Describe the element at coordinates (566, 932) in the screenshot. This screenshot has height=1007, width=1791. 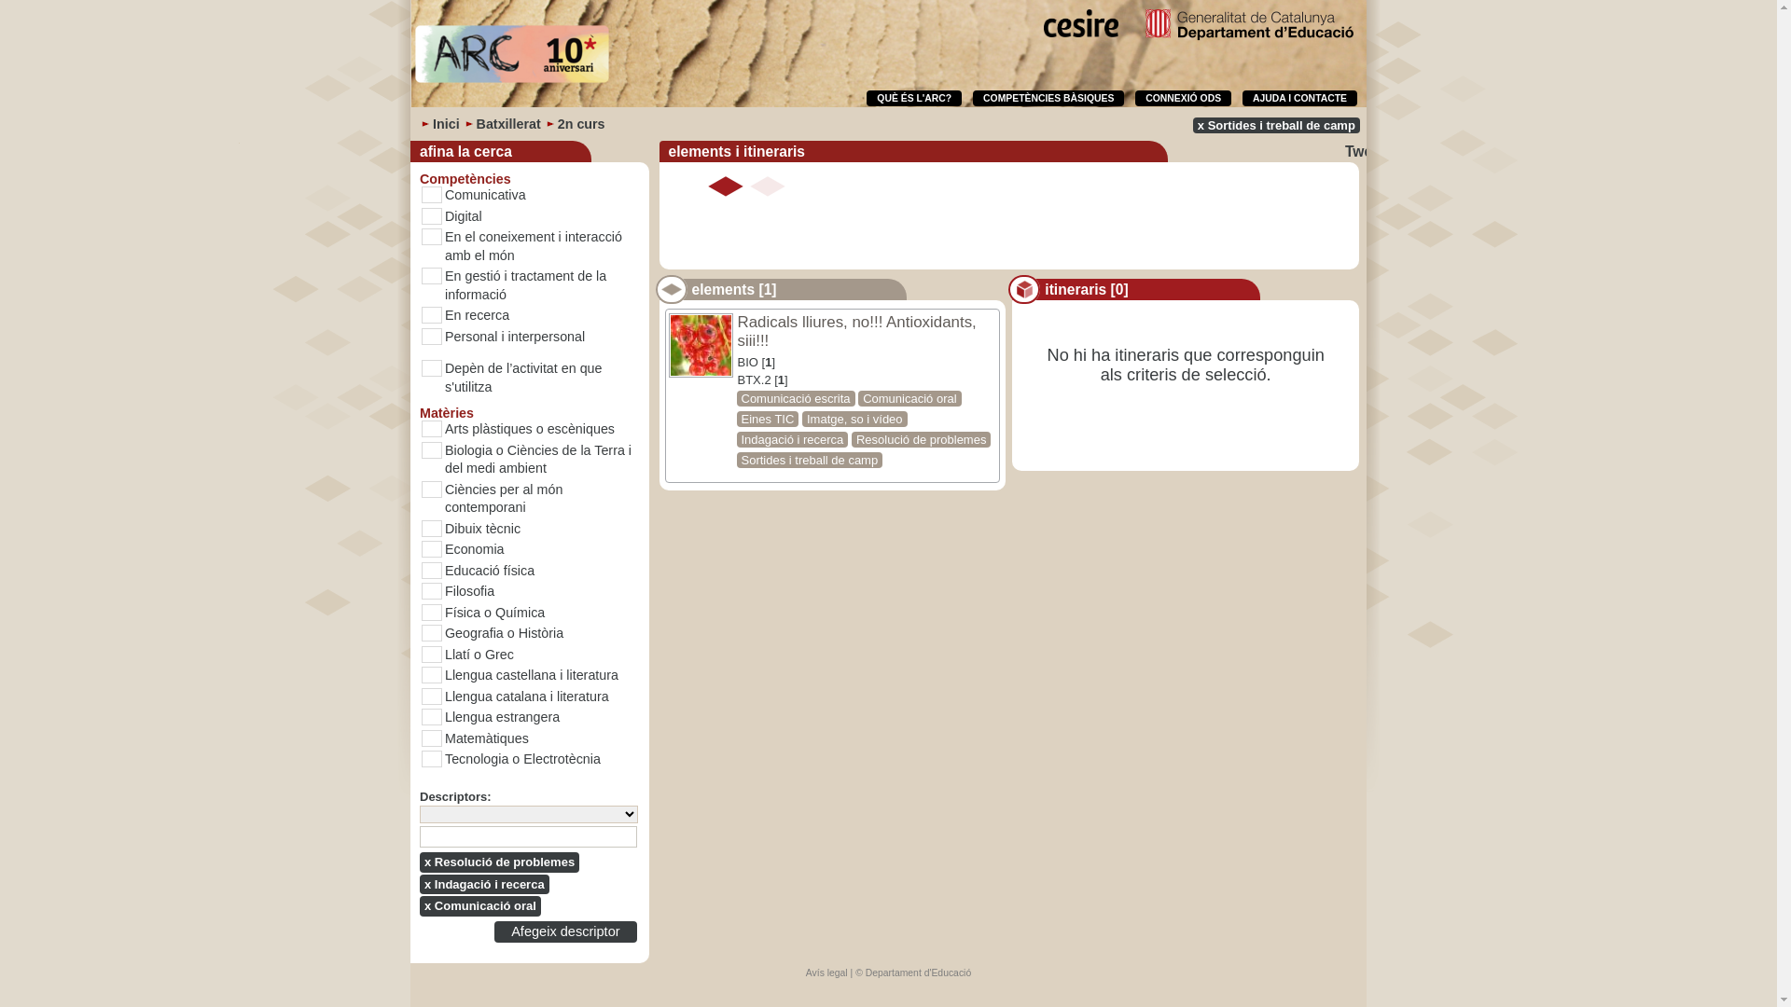
I see `Afegeix descriptor` at that location.